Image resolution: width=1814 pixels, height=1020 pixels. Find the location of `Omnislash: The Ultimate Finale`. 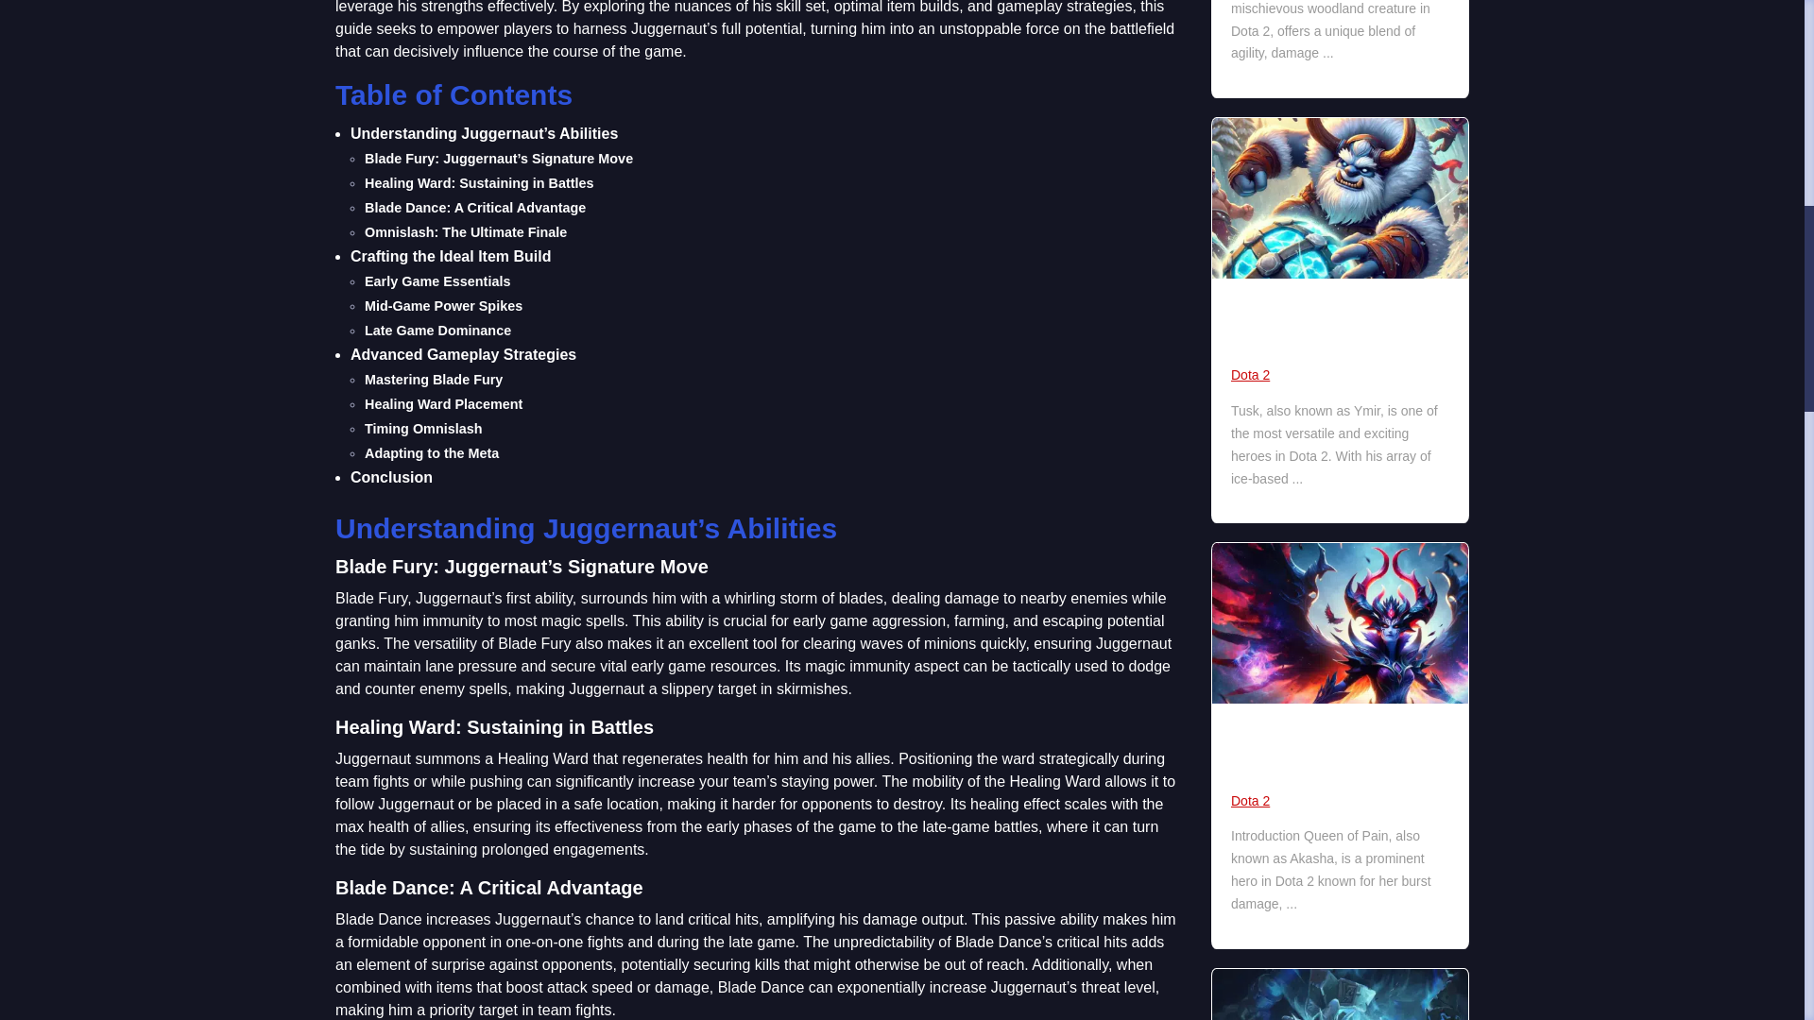

Omnislash: The Ultimate Finale is located at coordinates (465, 231).